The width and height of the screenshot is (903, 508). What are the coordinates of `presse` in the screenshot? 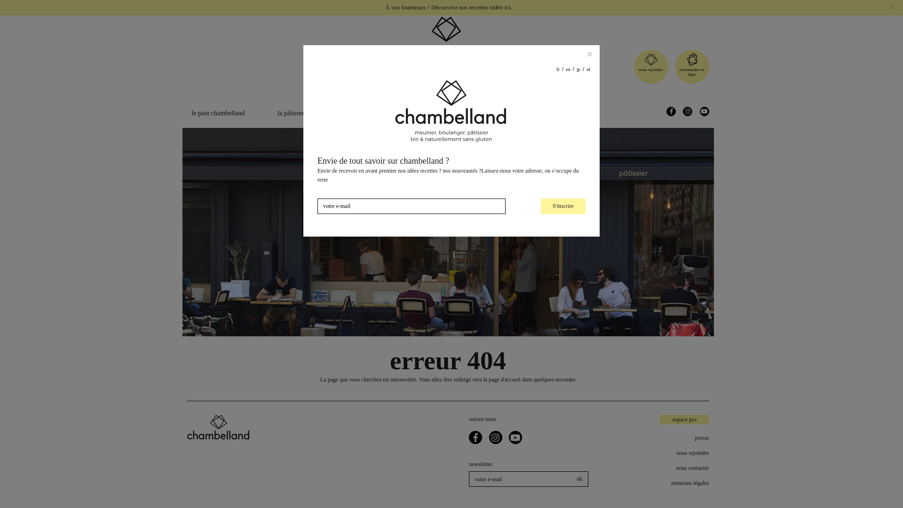 It's located at (665, 437).